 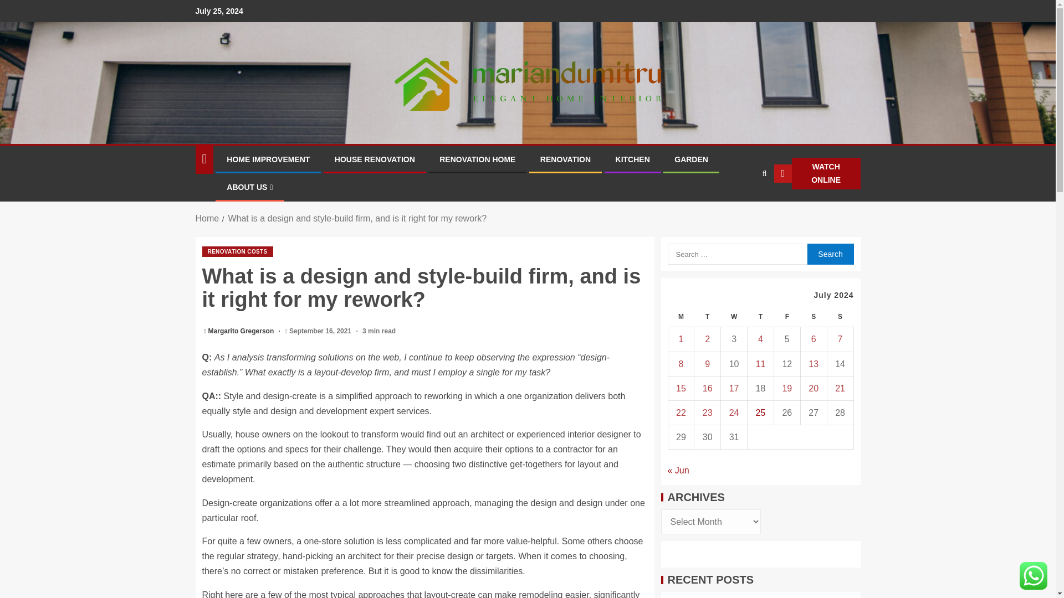 I want to click on ABOUT US, so click(x=249, y=187).